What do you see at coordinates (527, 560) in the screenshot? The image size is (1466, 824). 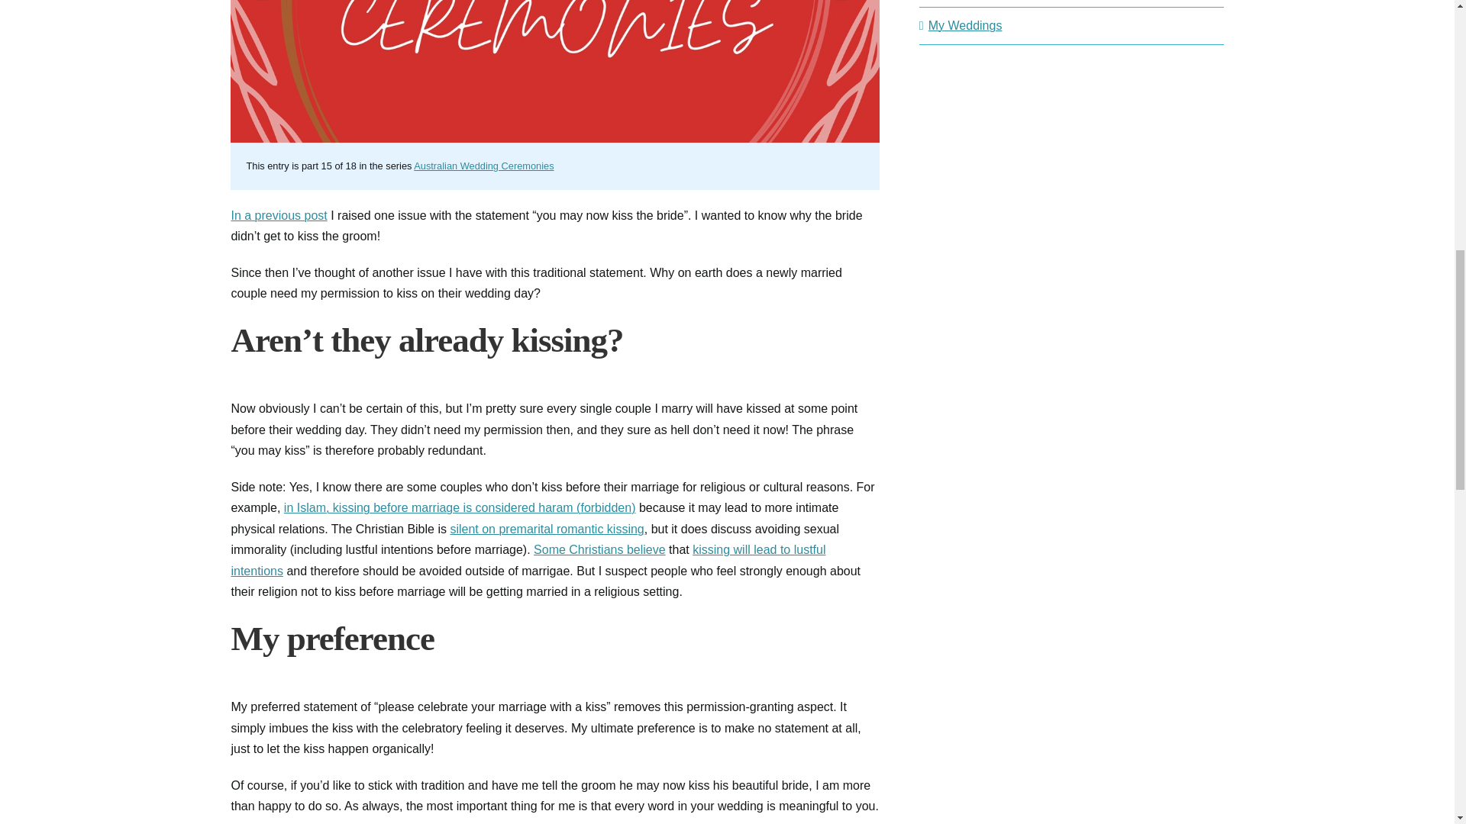 I see `kissing will lead to lustful intentions` at bounding box center [527, 560].